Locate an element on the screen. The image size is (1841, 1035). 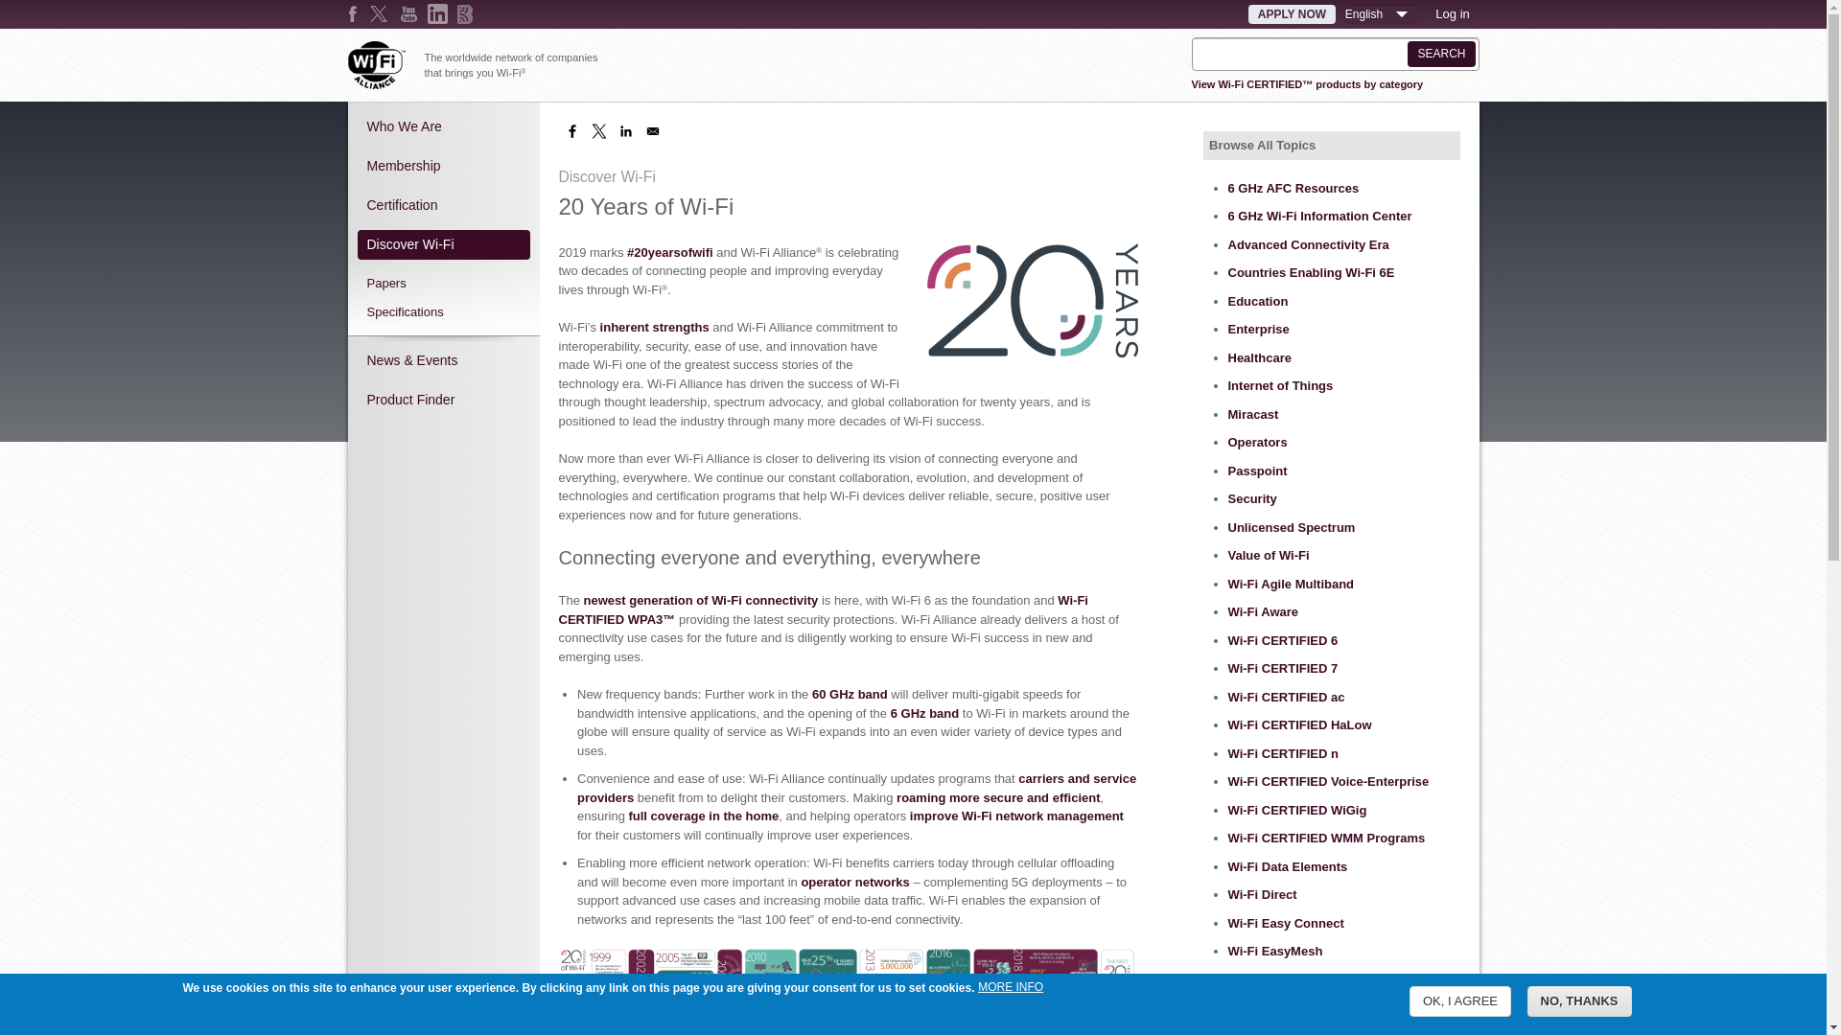
improve Wi-Fi network management is located at coordinates (1016, 816).